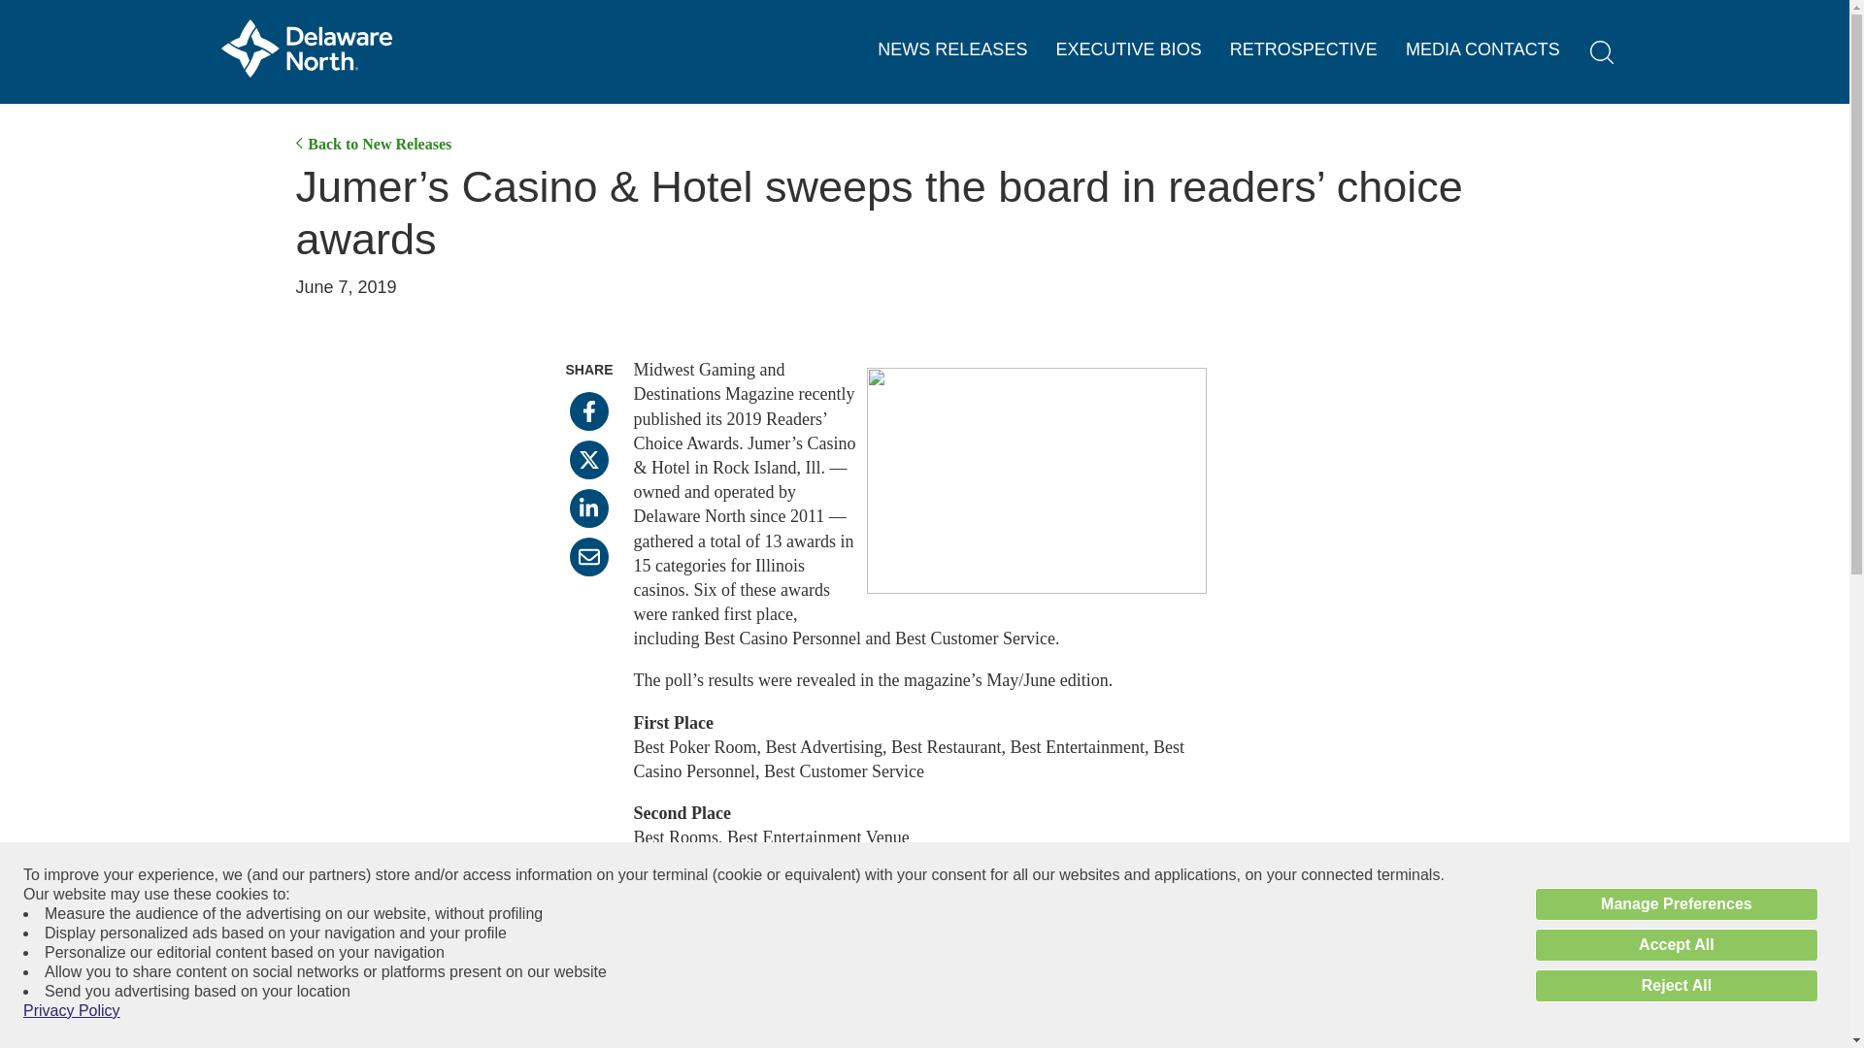 Image resolution: width=1864 pixels, height=1048 pixels. What do you see at coordinates (72, 1011) in the screenshot?
I see `Privacy Policy` at bounding box center [72, 1011].